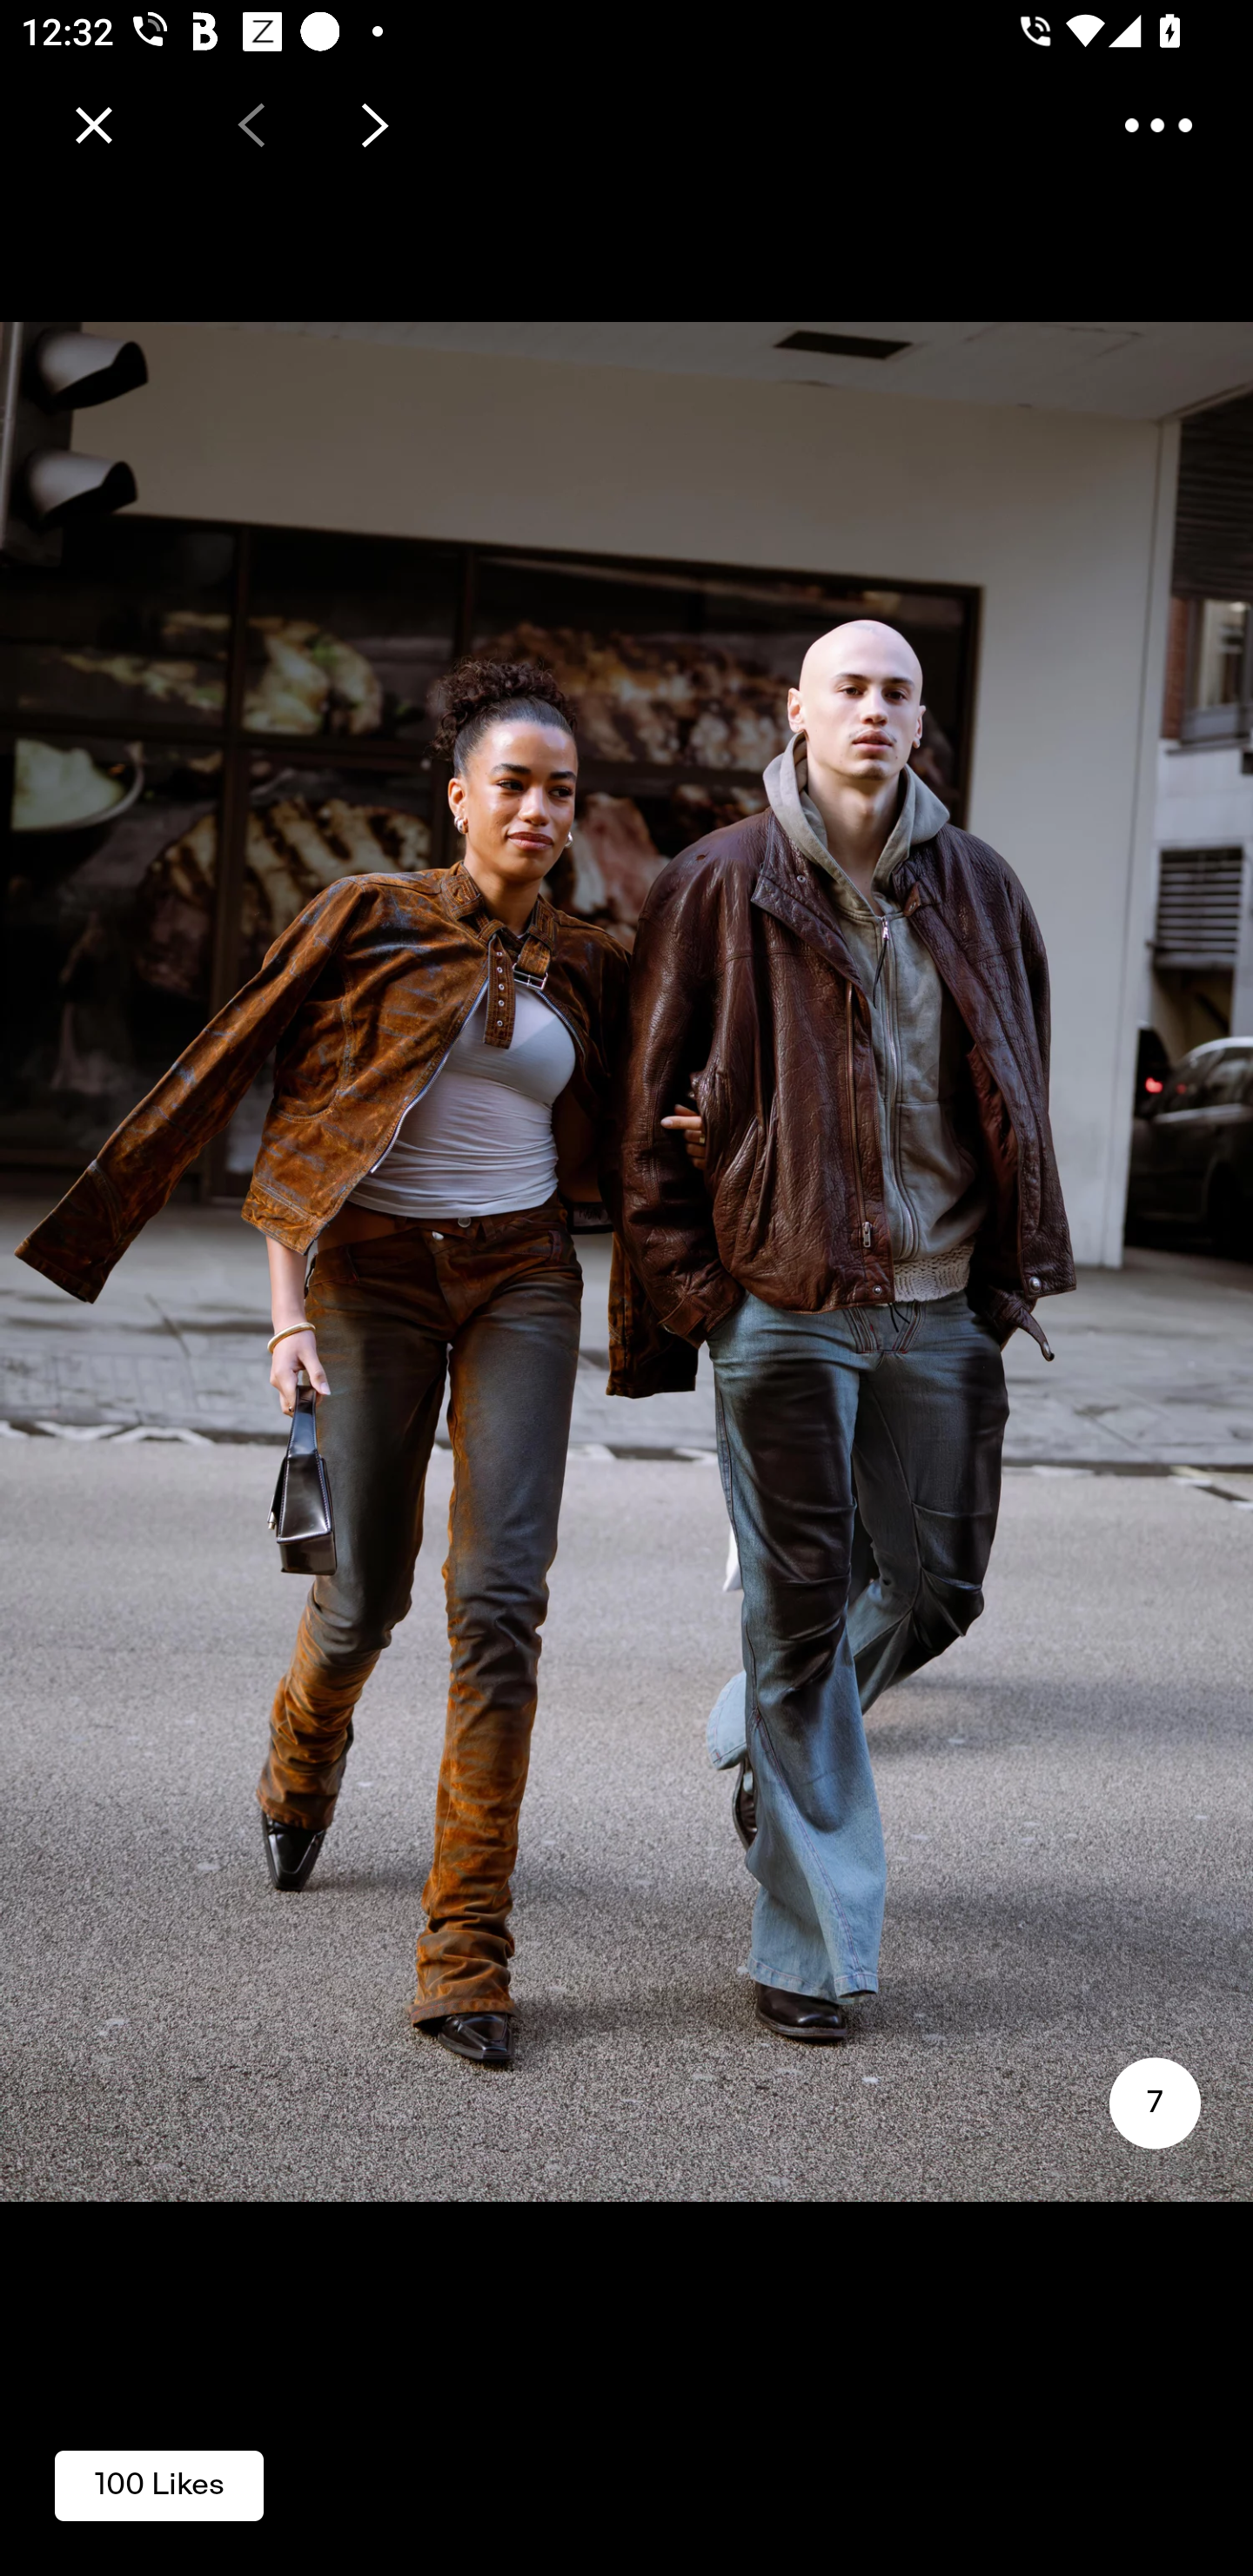  Describe the element at coordinates (158, 2484) in the screenshot. I see `100 Likes` at that location.